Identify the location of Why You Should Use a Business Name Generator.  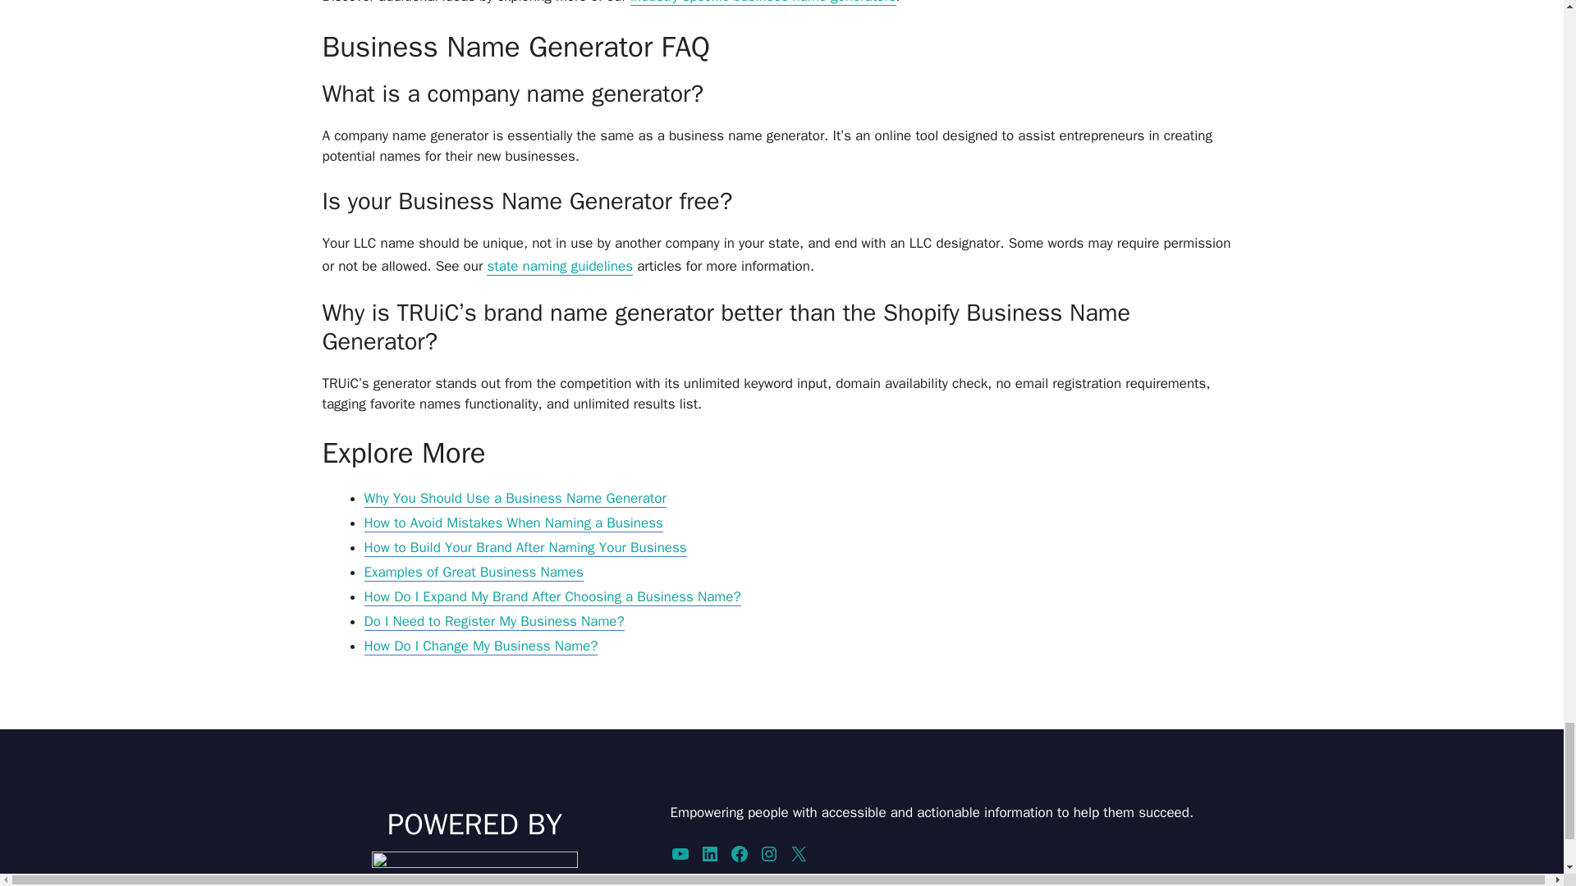
(515, 499).